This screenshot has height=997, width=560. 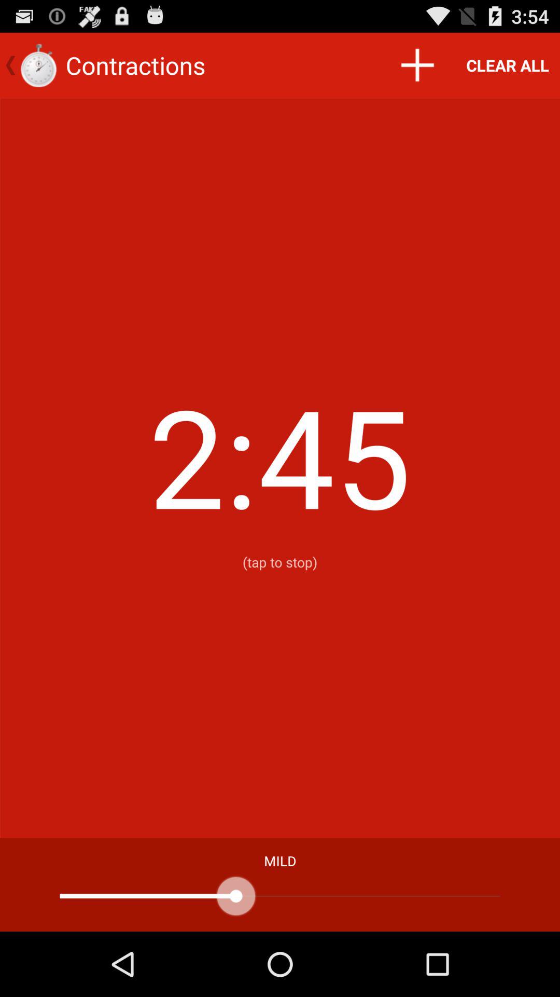 What do you see at coordinates (508, 65) in the screenshot?
I see `tap clear all icon` at bounding box center [508, 65].